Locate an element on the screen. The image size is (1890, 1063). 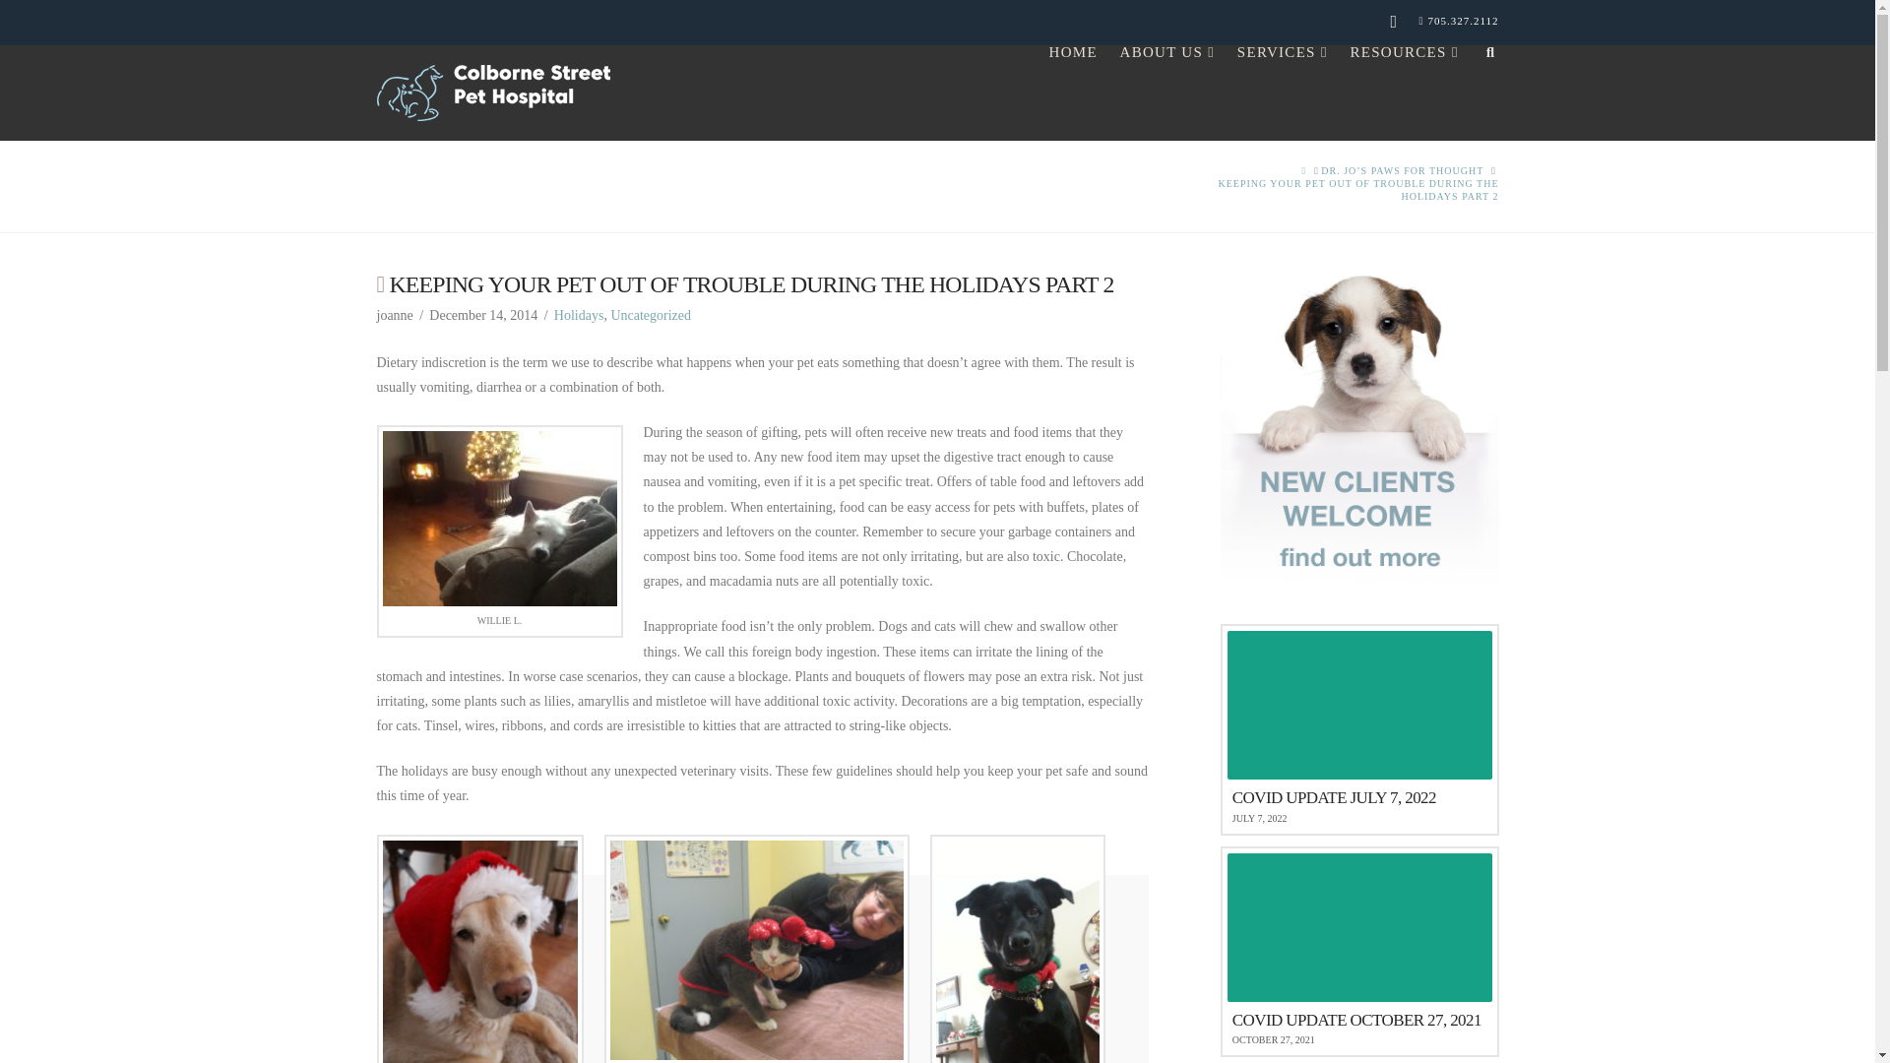
KEEPING YOUR PET OUT OF TROUBLE DURING THE HOLIDAYS PART 2 is located at coordinates (1330, 190).